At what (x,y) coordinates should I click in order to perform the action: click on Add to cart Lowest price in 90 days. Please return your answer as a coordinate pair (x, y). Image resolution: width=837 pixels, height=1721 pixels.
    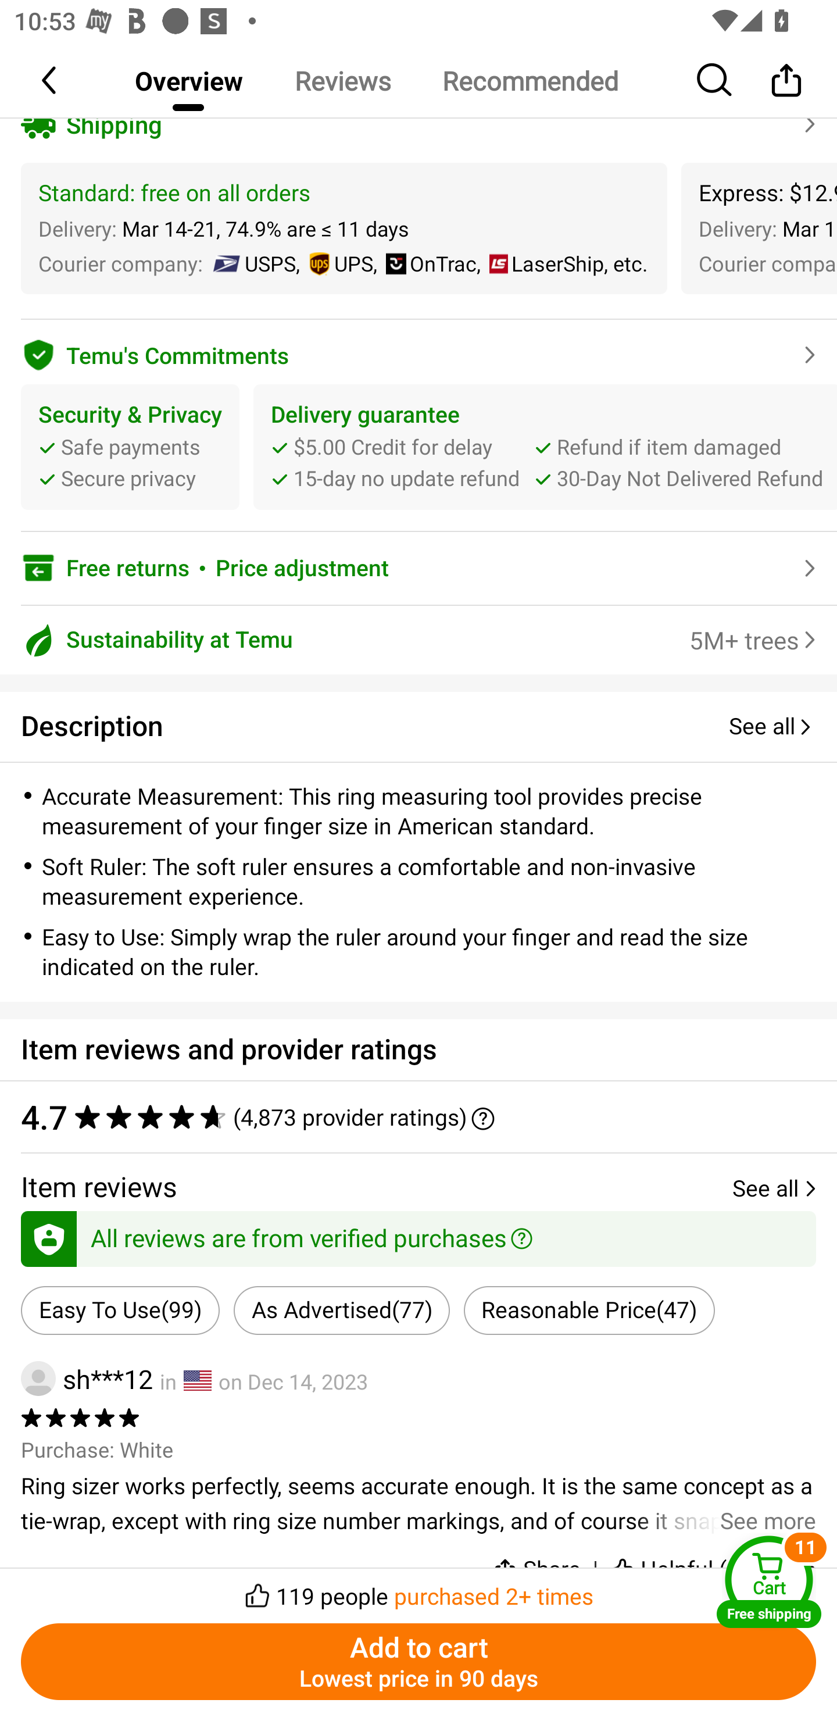
    Looking at the image, I should click on (419, 1662).